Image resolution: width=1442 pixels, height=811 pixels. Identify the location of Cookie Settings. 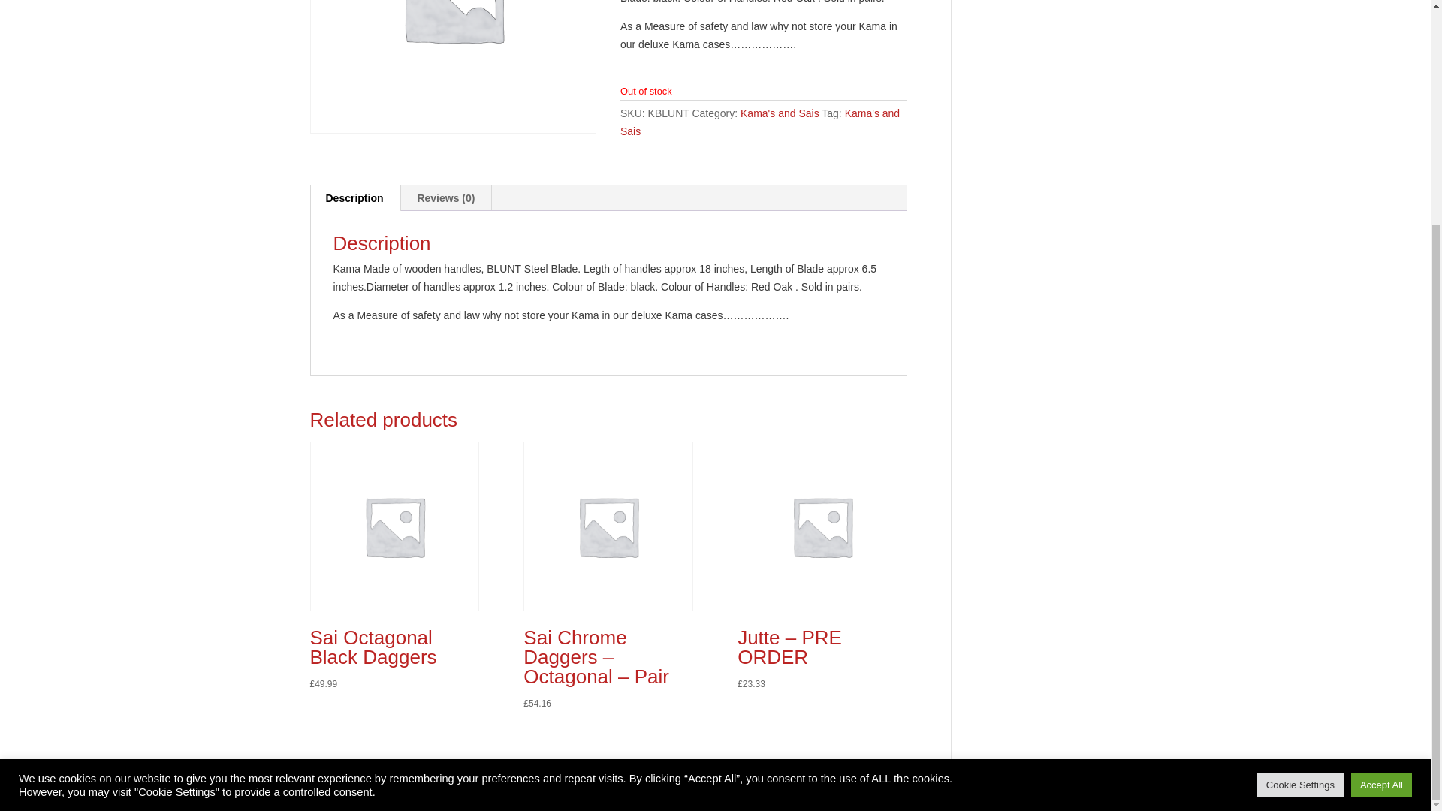
(1301, 482).